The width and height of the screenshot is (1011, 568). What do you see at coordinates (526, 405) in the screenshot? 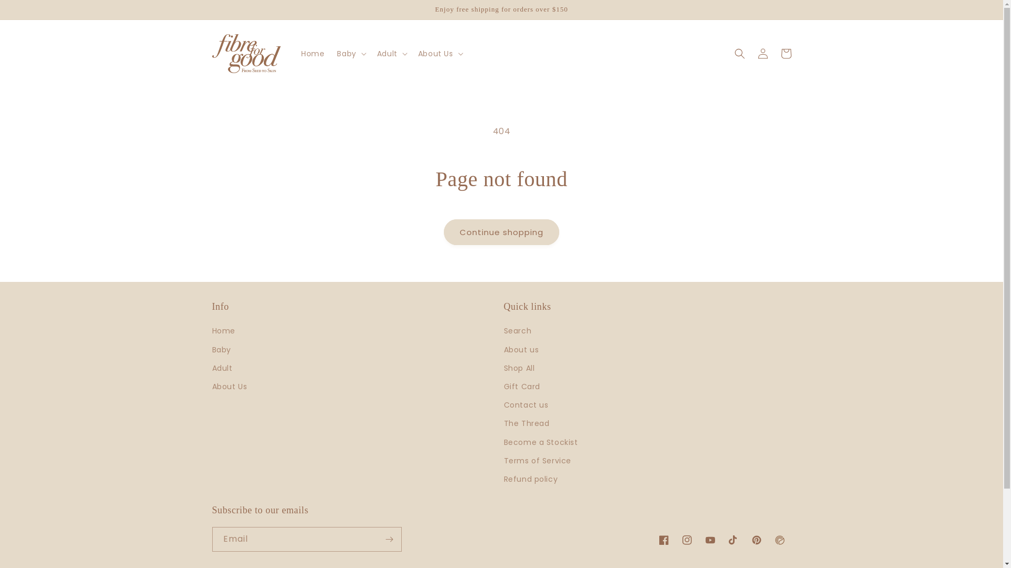
I see `Contact us` at bounding box center [526, 405].